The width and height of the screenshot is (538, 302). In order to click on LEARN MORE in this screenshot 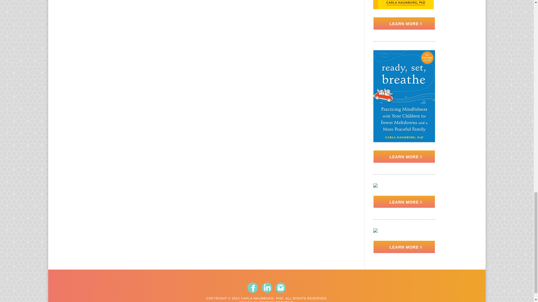, I will do `click(404, 202)`.